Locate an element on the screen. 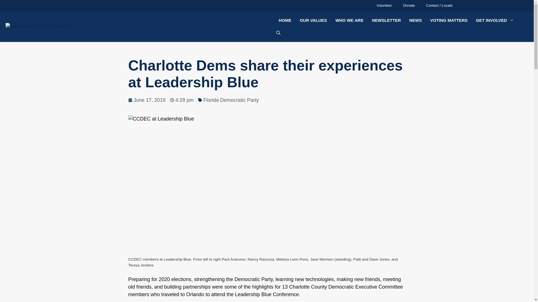 This screenshot has height=302, width=538. June 17, 2019 is located at coordinates (147, 100).